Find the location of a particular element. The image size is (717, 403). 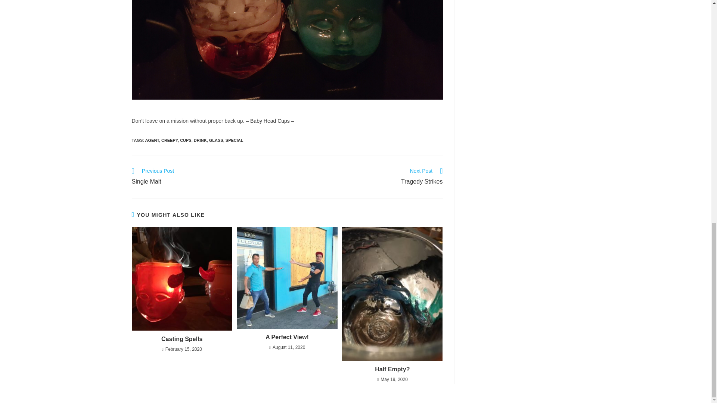

CREEPY is located at coordinates (185, 140).